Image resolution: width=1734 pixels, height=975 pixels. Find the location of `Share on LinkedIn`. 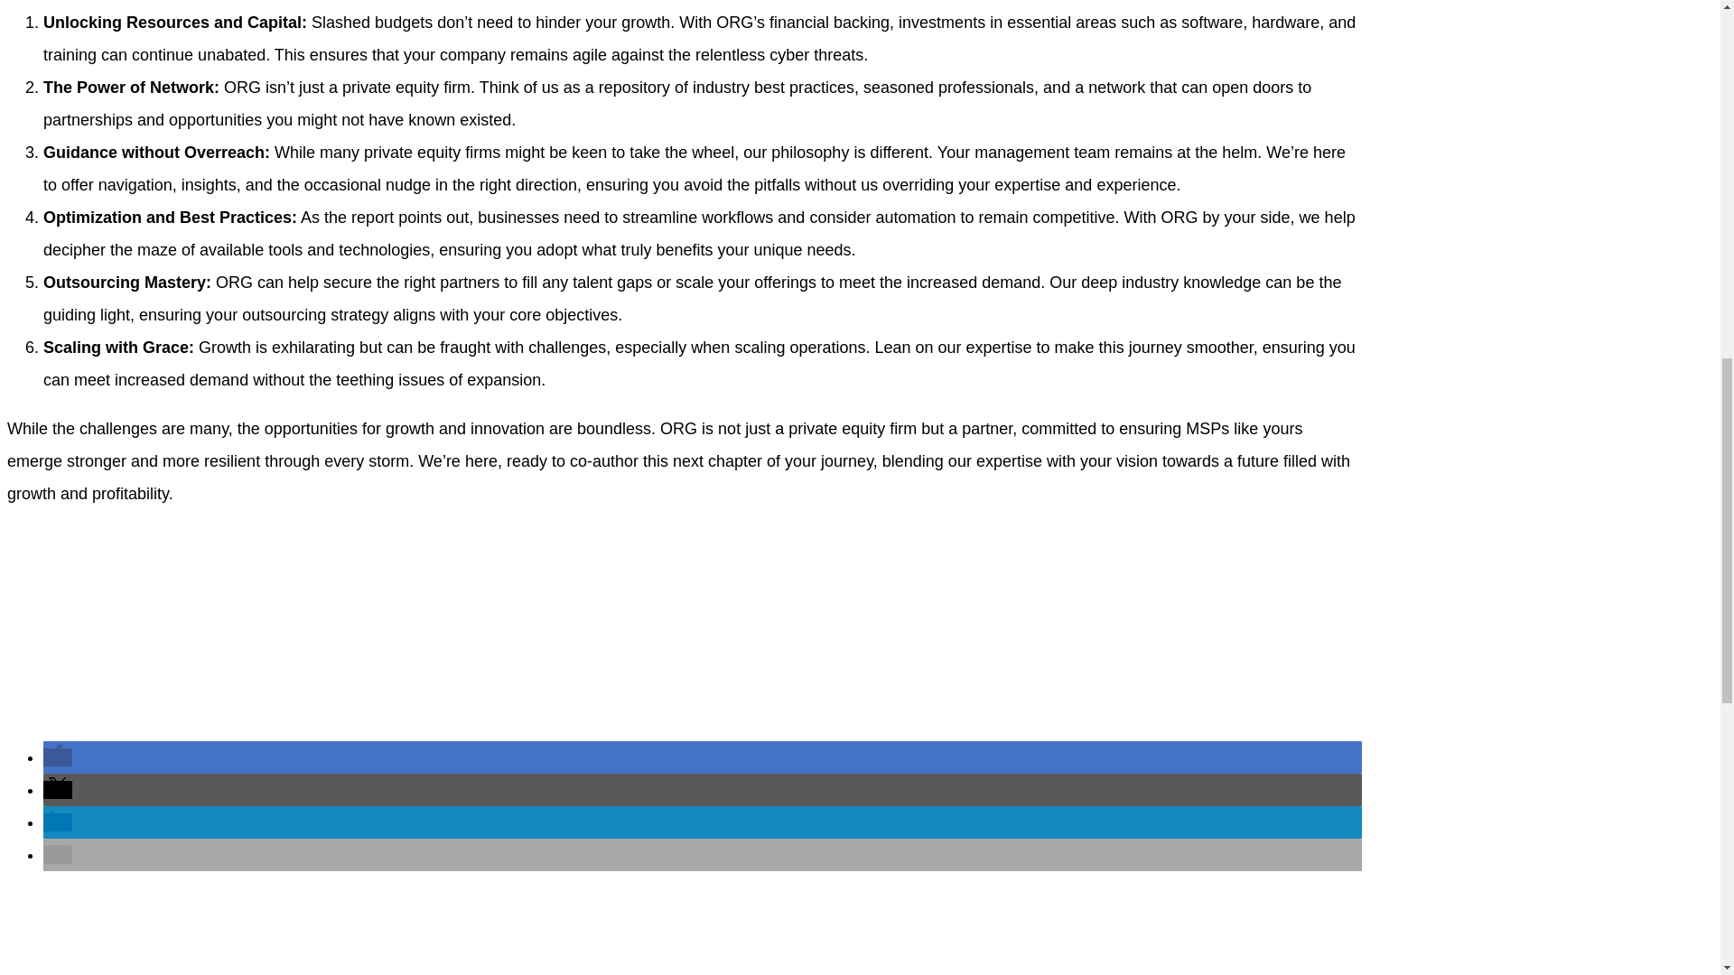

Share on LinkedIn is located at coordinates (58, 822).